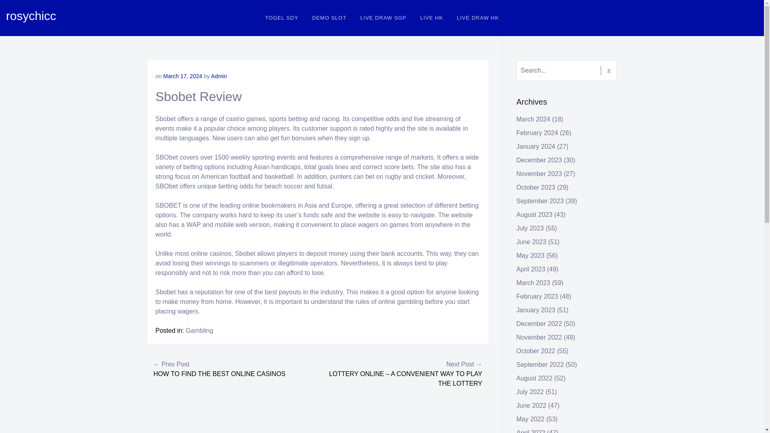 This screenshot has width=770, height=433. I want to click on February 2023, so click(537, 297).